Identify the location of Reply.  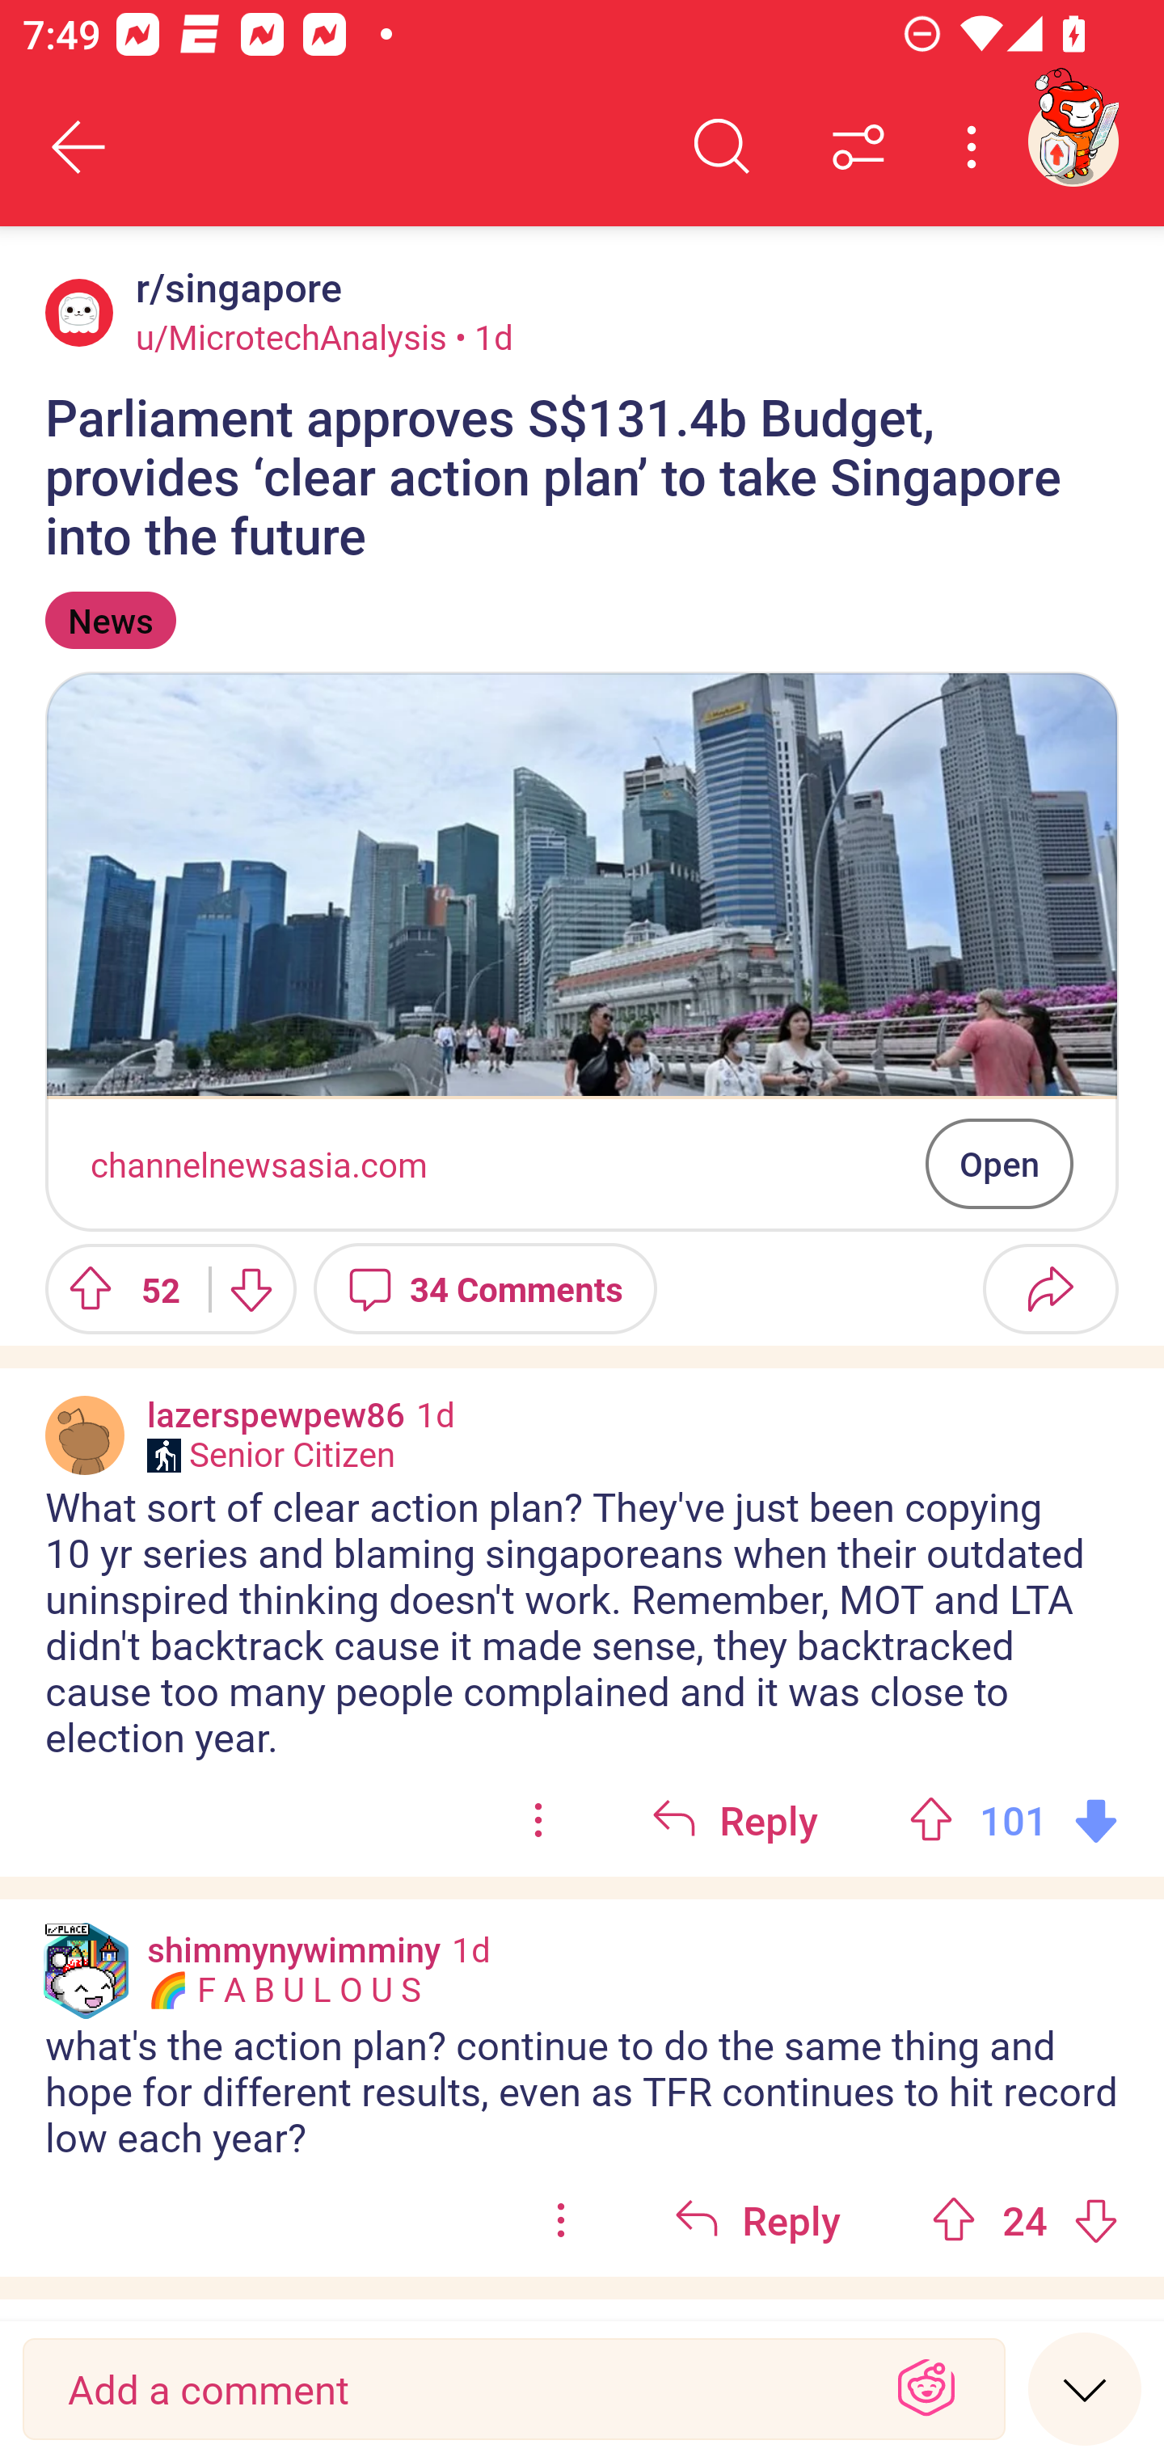
(757, 2221).